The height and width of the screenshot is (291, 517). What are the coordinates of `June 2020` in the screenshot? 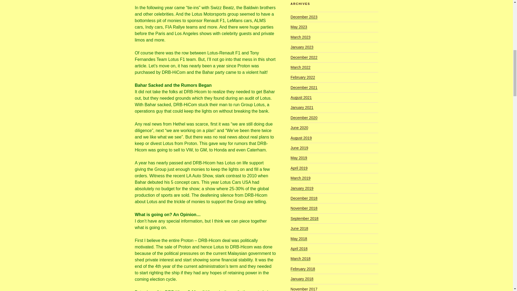 It's located at (299, 127).